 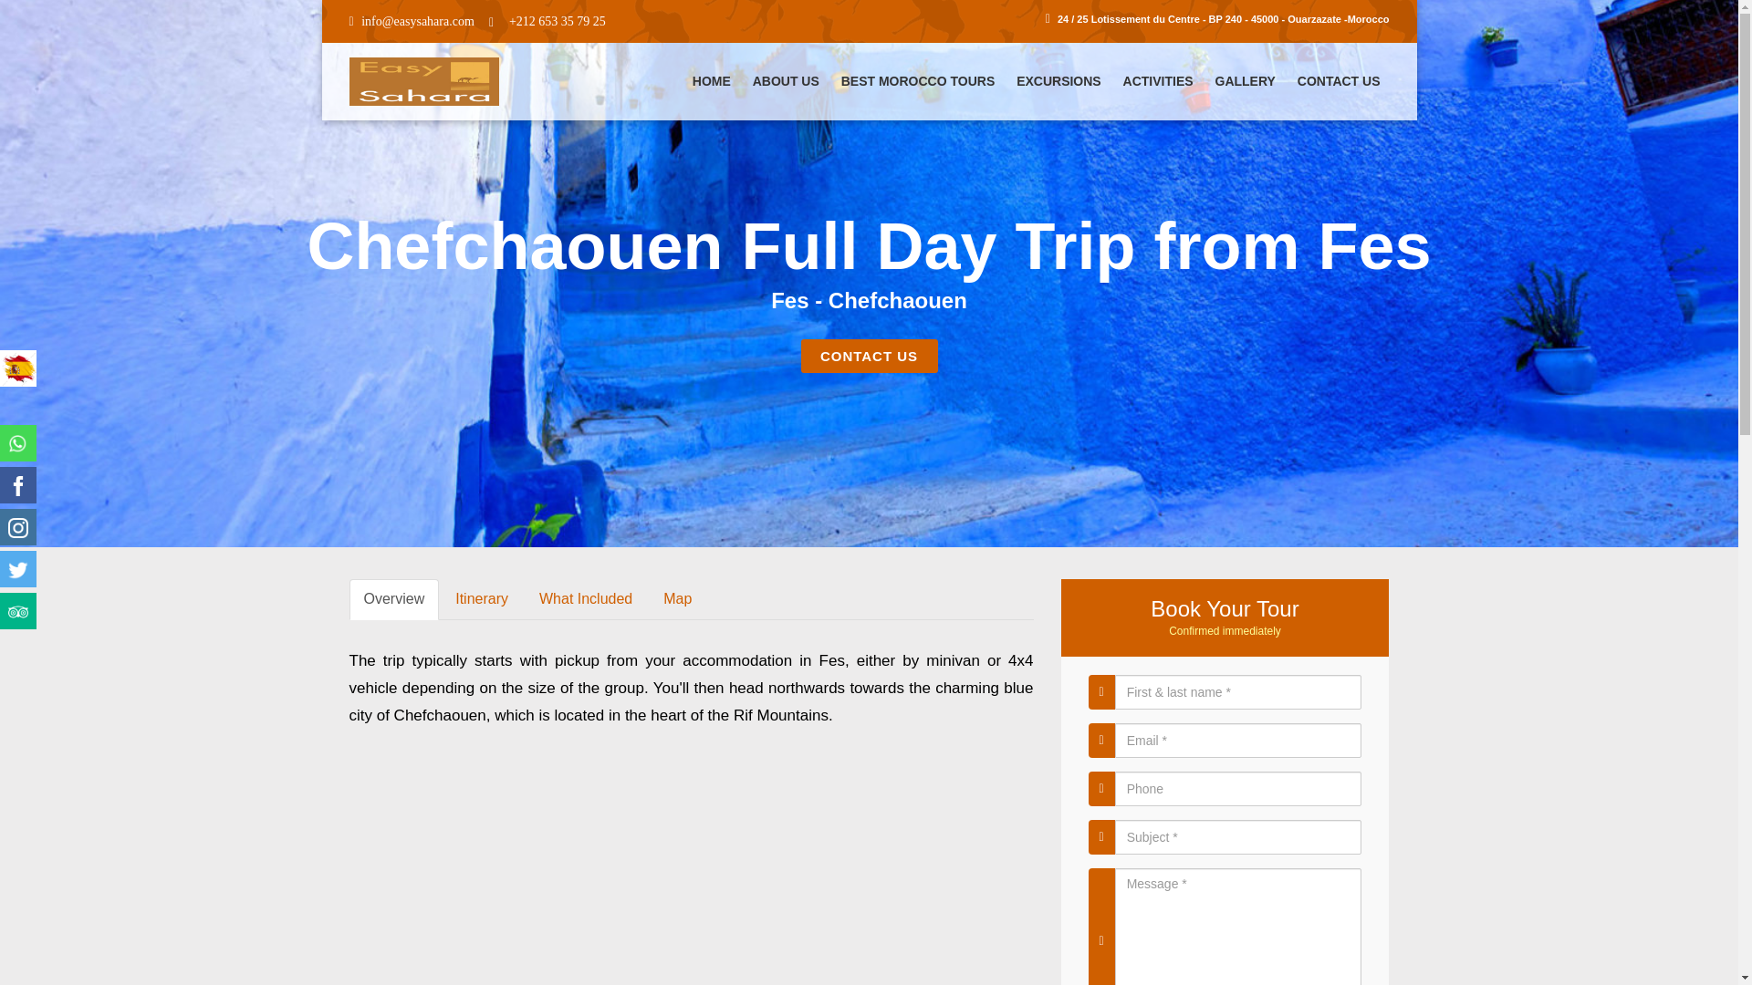 What do you see at coordinates (786, 80) in the screenshot?
I see `ABOUT US` at bounding box center [786, 80].